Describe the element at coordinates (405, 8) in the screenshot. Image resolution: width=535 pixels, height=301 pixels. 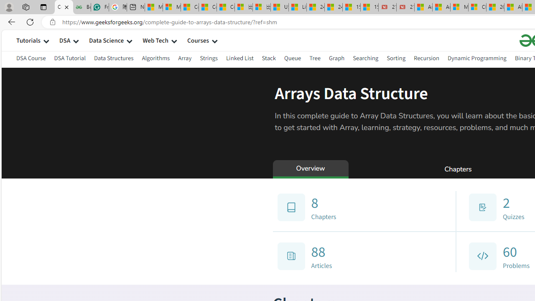
I see `21 Movies That Outdid the Books They Were Based On` at that location.